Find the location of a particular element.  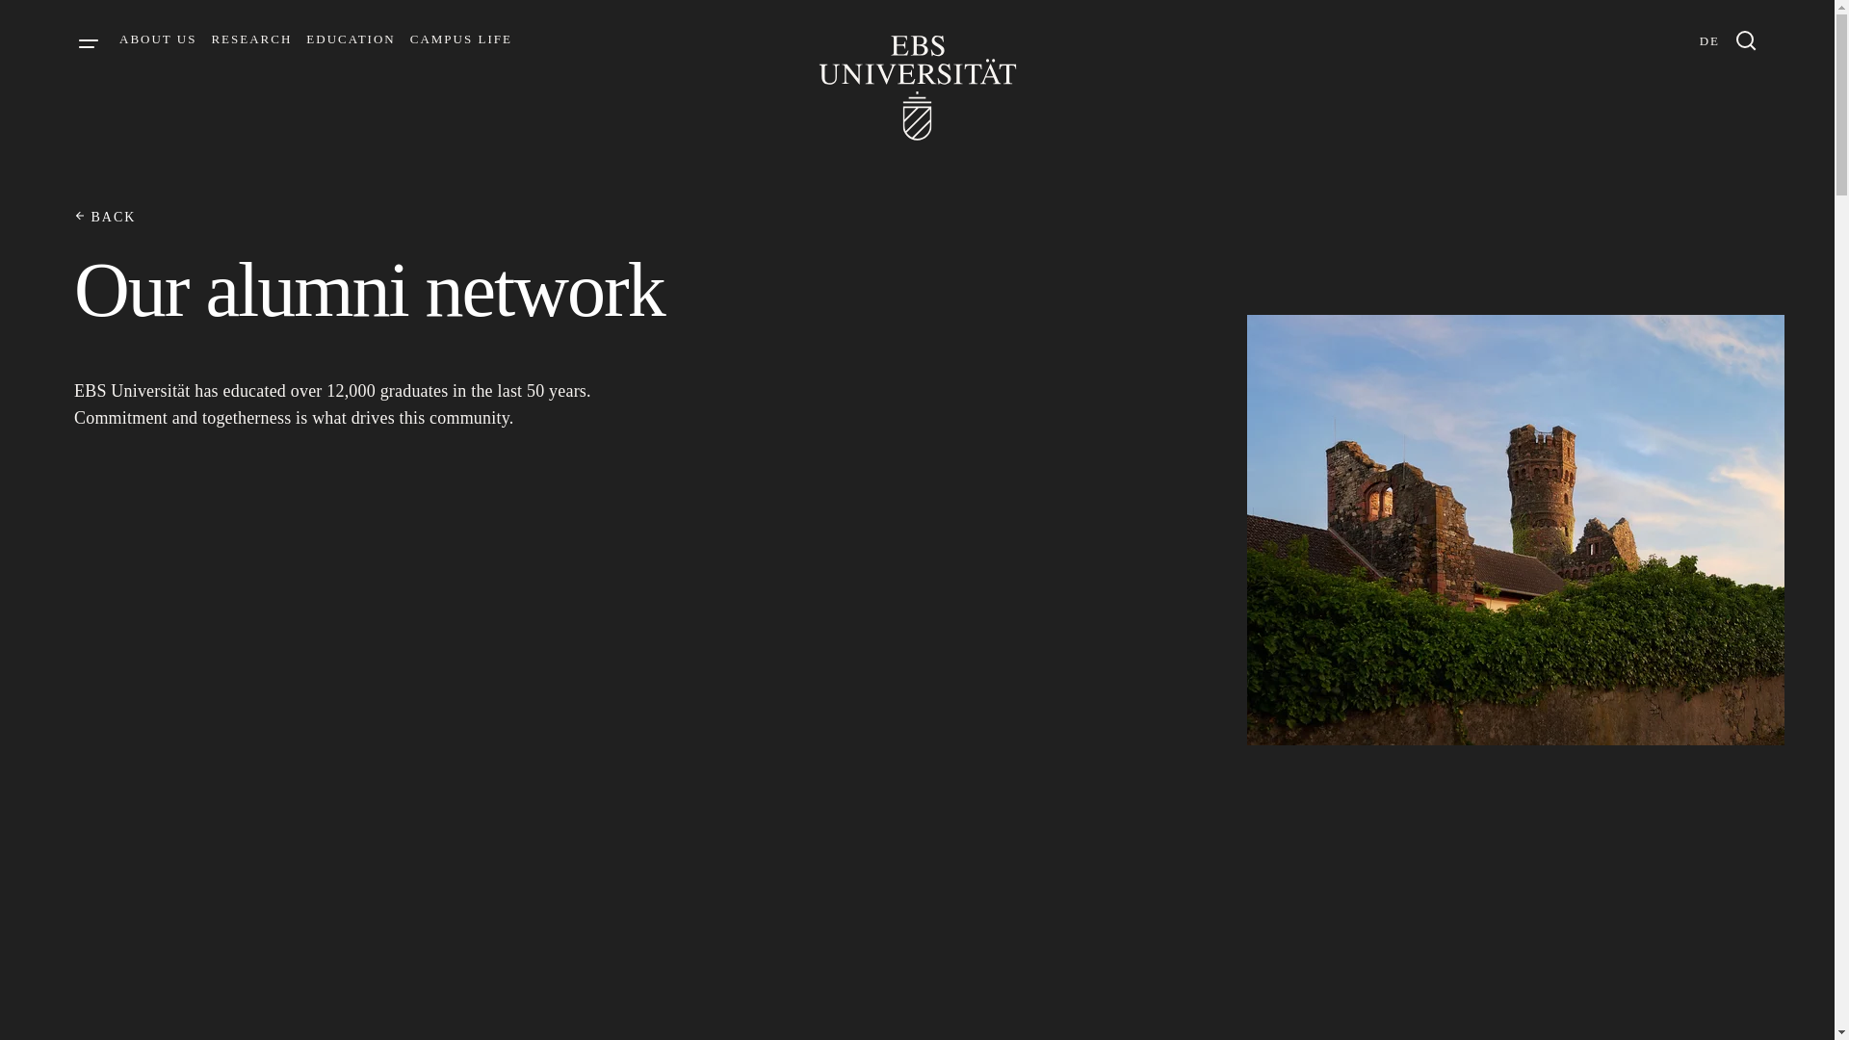

RESEARCH is located at coordinates (250, 39).